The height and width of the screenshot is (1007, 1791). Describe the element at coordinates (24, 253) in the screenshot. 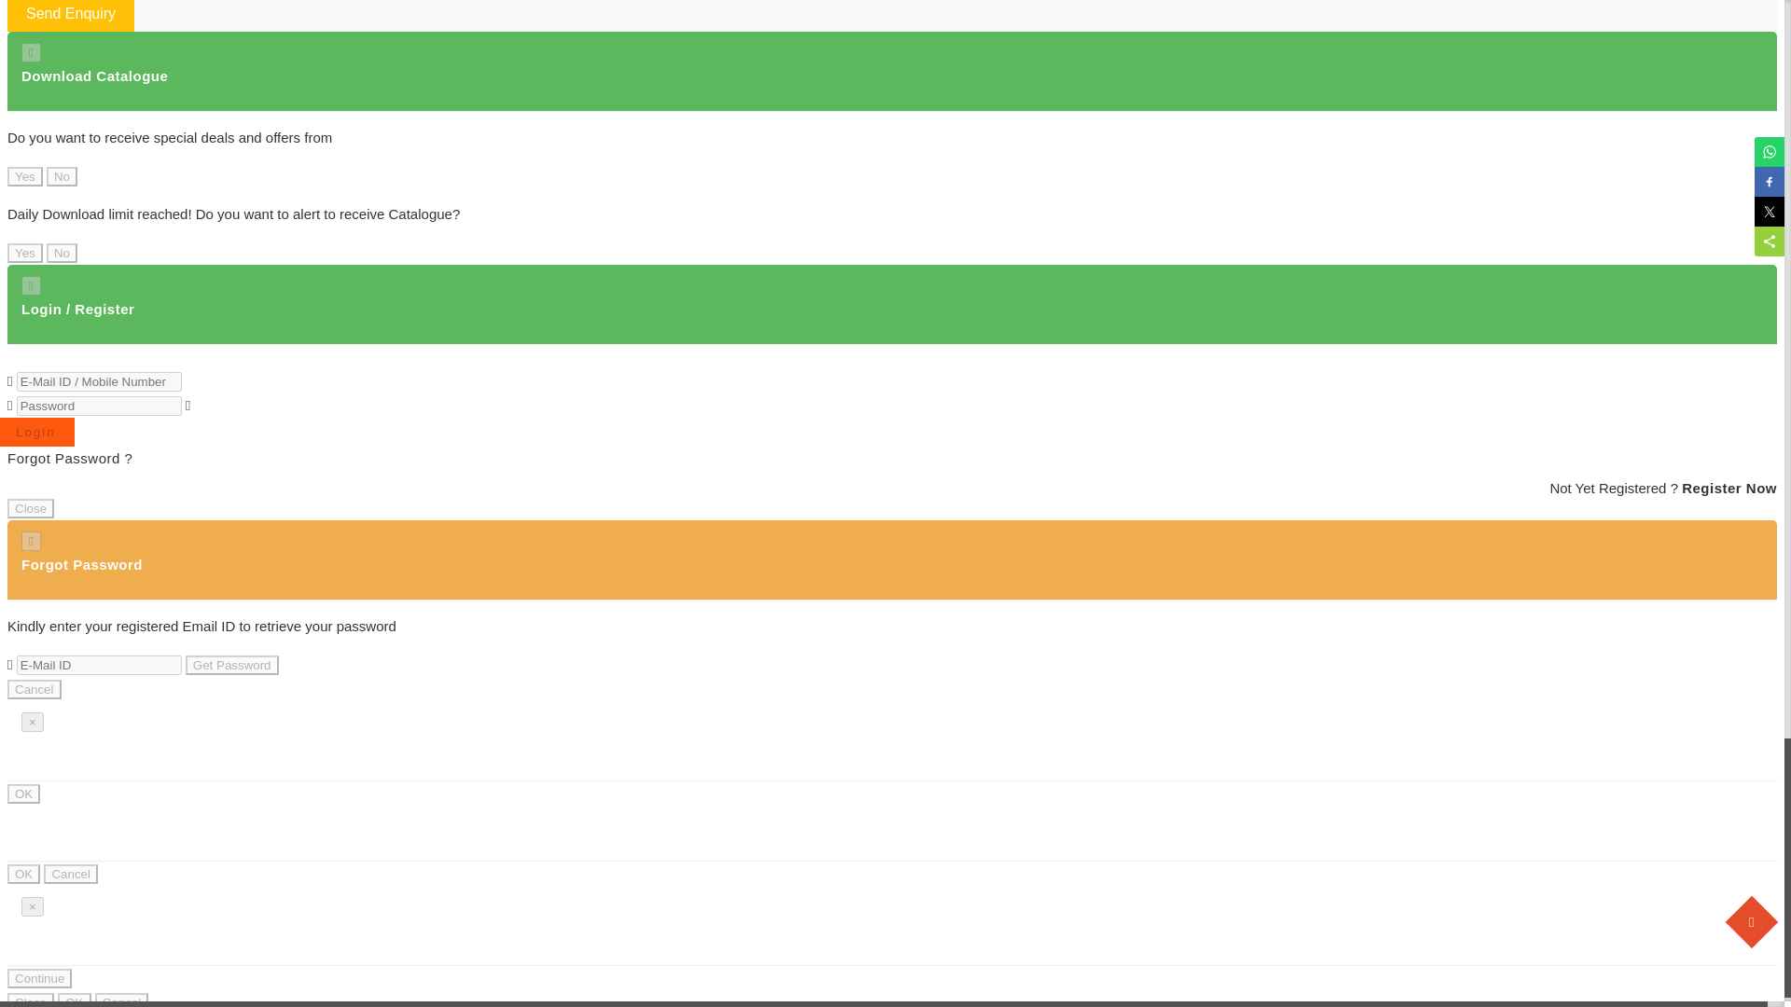

I see `Yes` at that location.